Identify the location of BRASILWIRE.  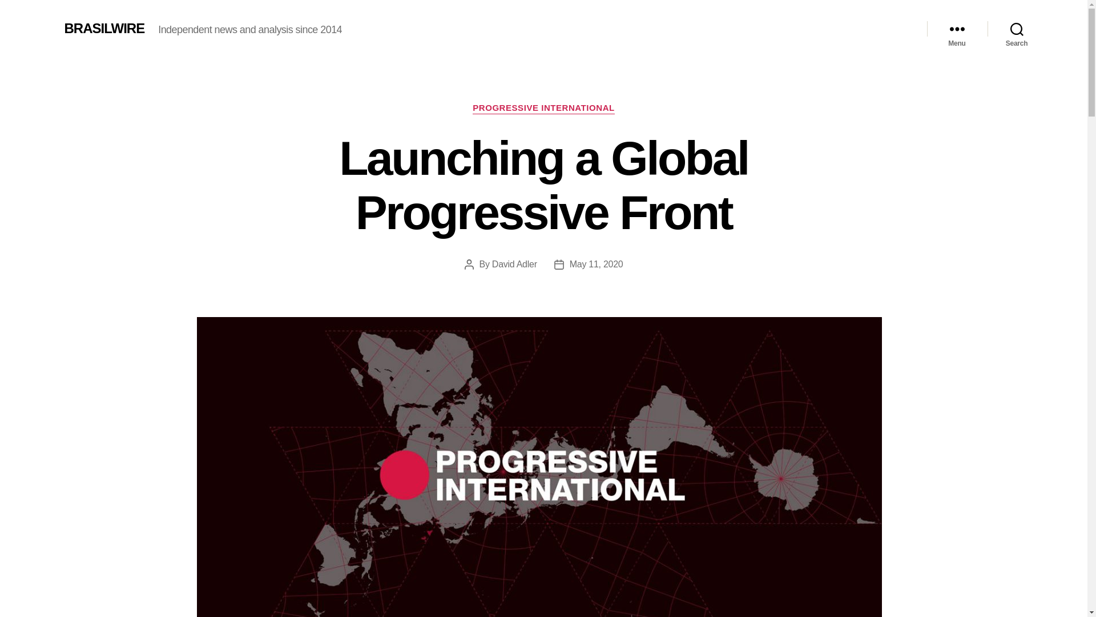
(104, 28).